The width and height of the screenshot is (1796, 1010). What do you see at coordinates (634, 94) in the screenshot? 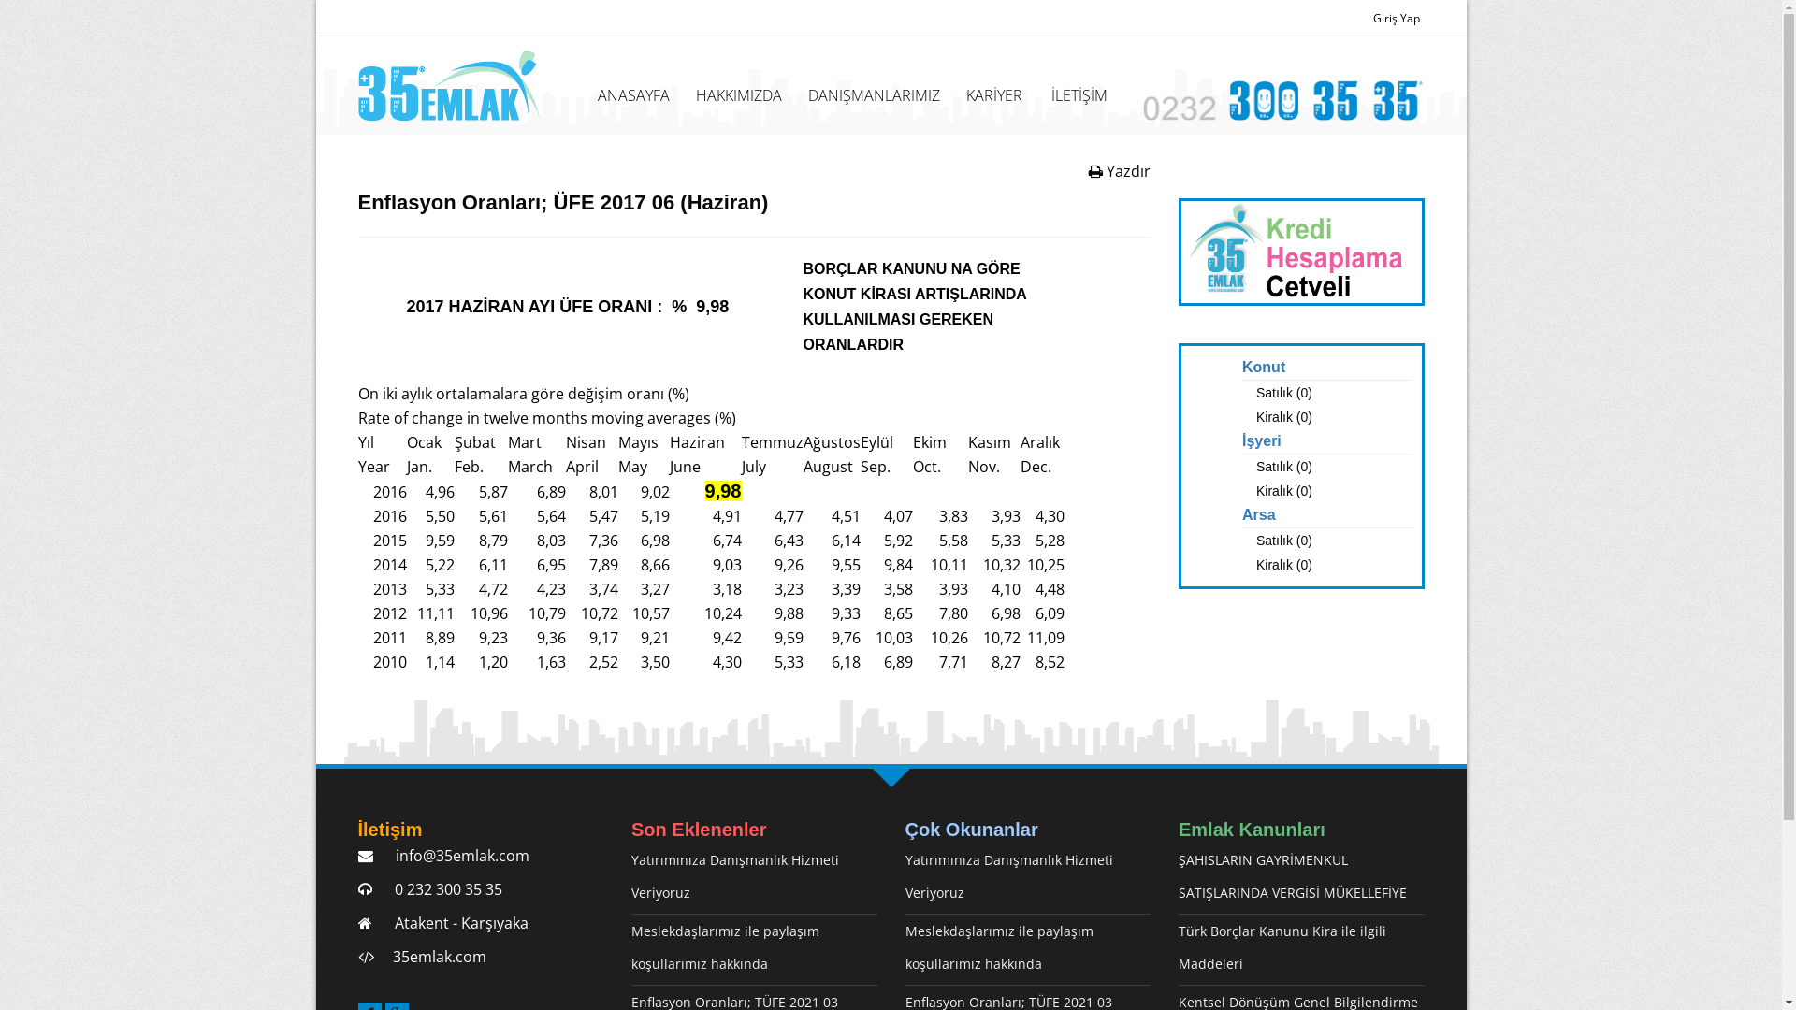
I see `ANASAYFA` at bounding box center [634, 94].